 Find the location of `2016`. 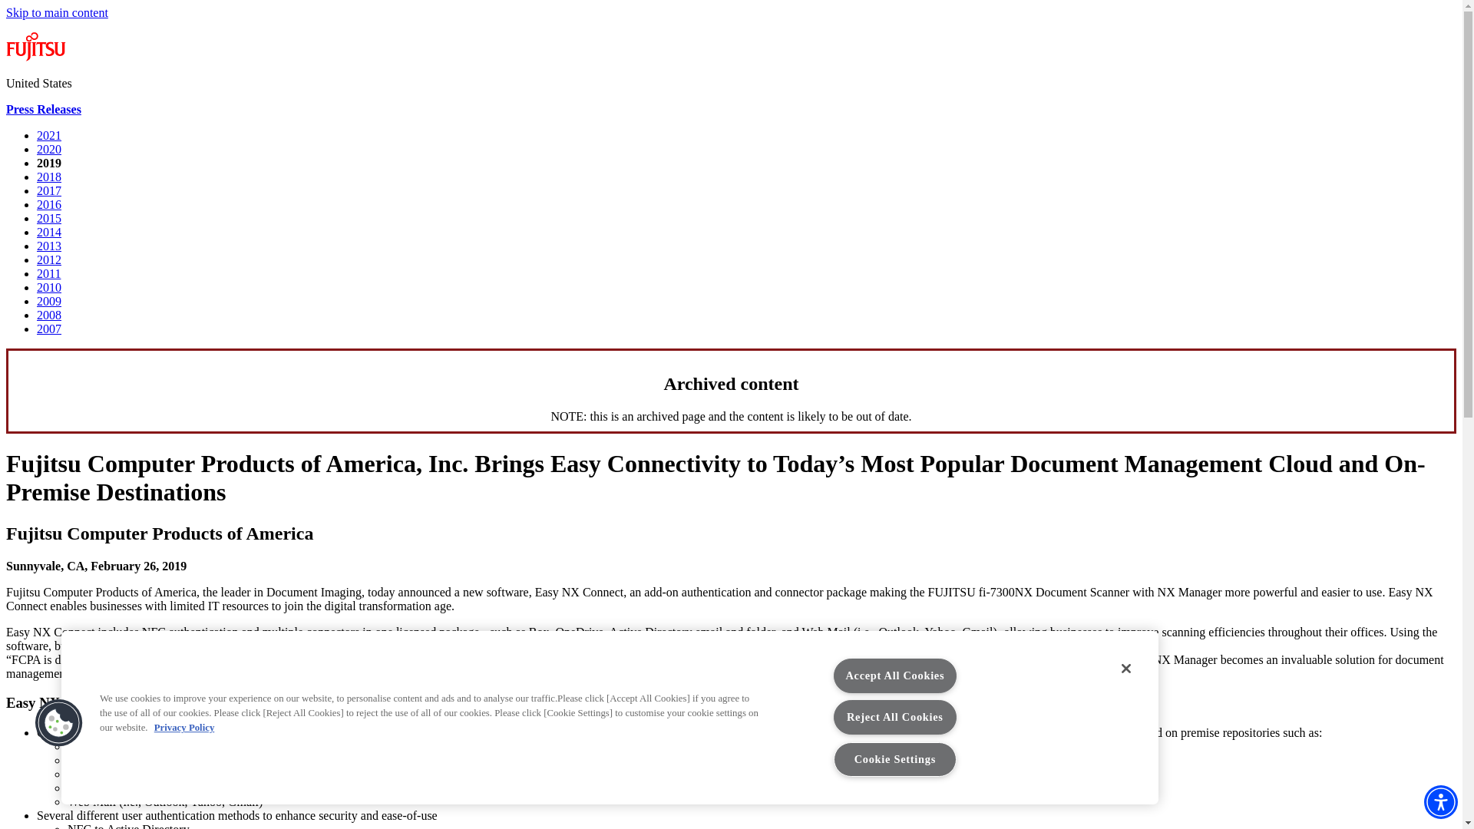

2016 is located at coordinates (49, 204).